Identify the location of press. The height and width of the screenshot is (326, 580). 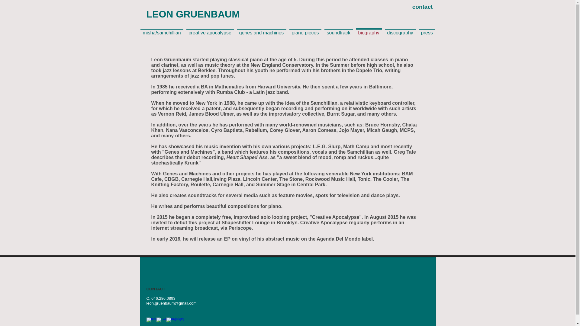
(427, 30).